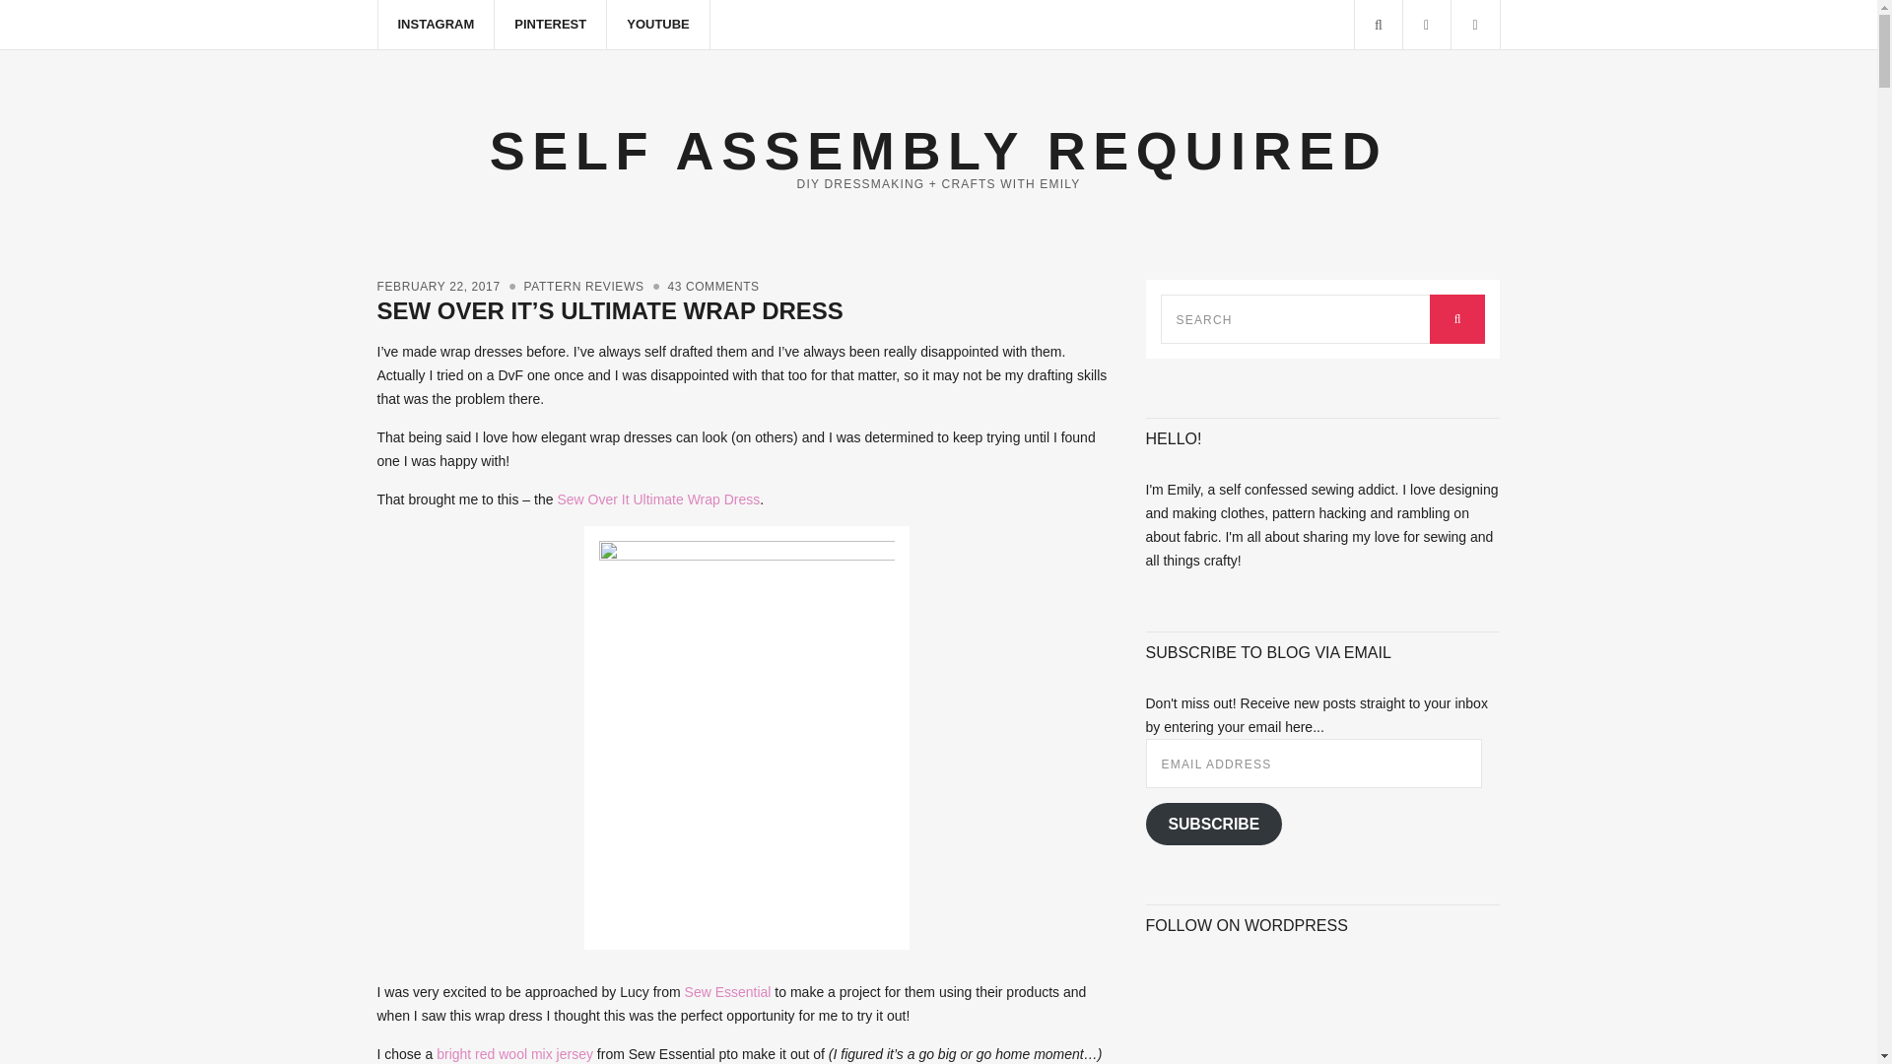 The height and width of the screenshot is (1064, 1892). I want to click on Follow Button, so click(1322, 973).